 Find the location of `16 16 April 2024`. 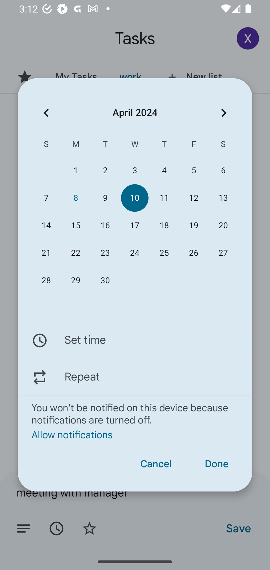

16 16 April 2024 is located at coordinates (105, 225).